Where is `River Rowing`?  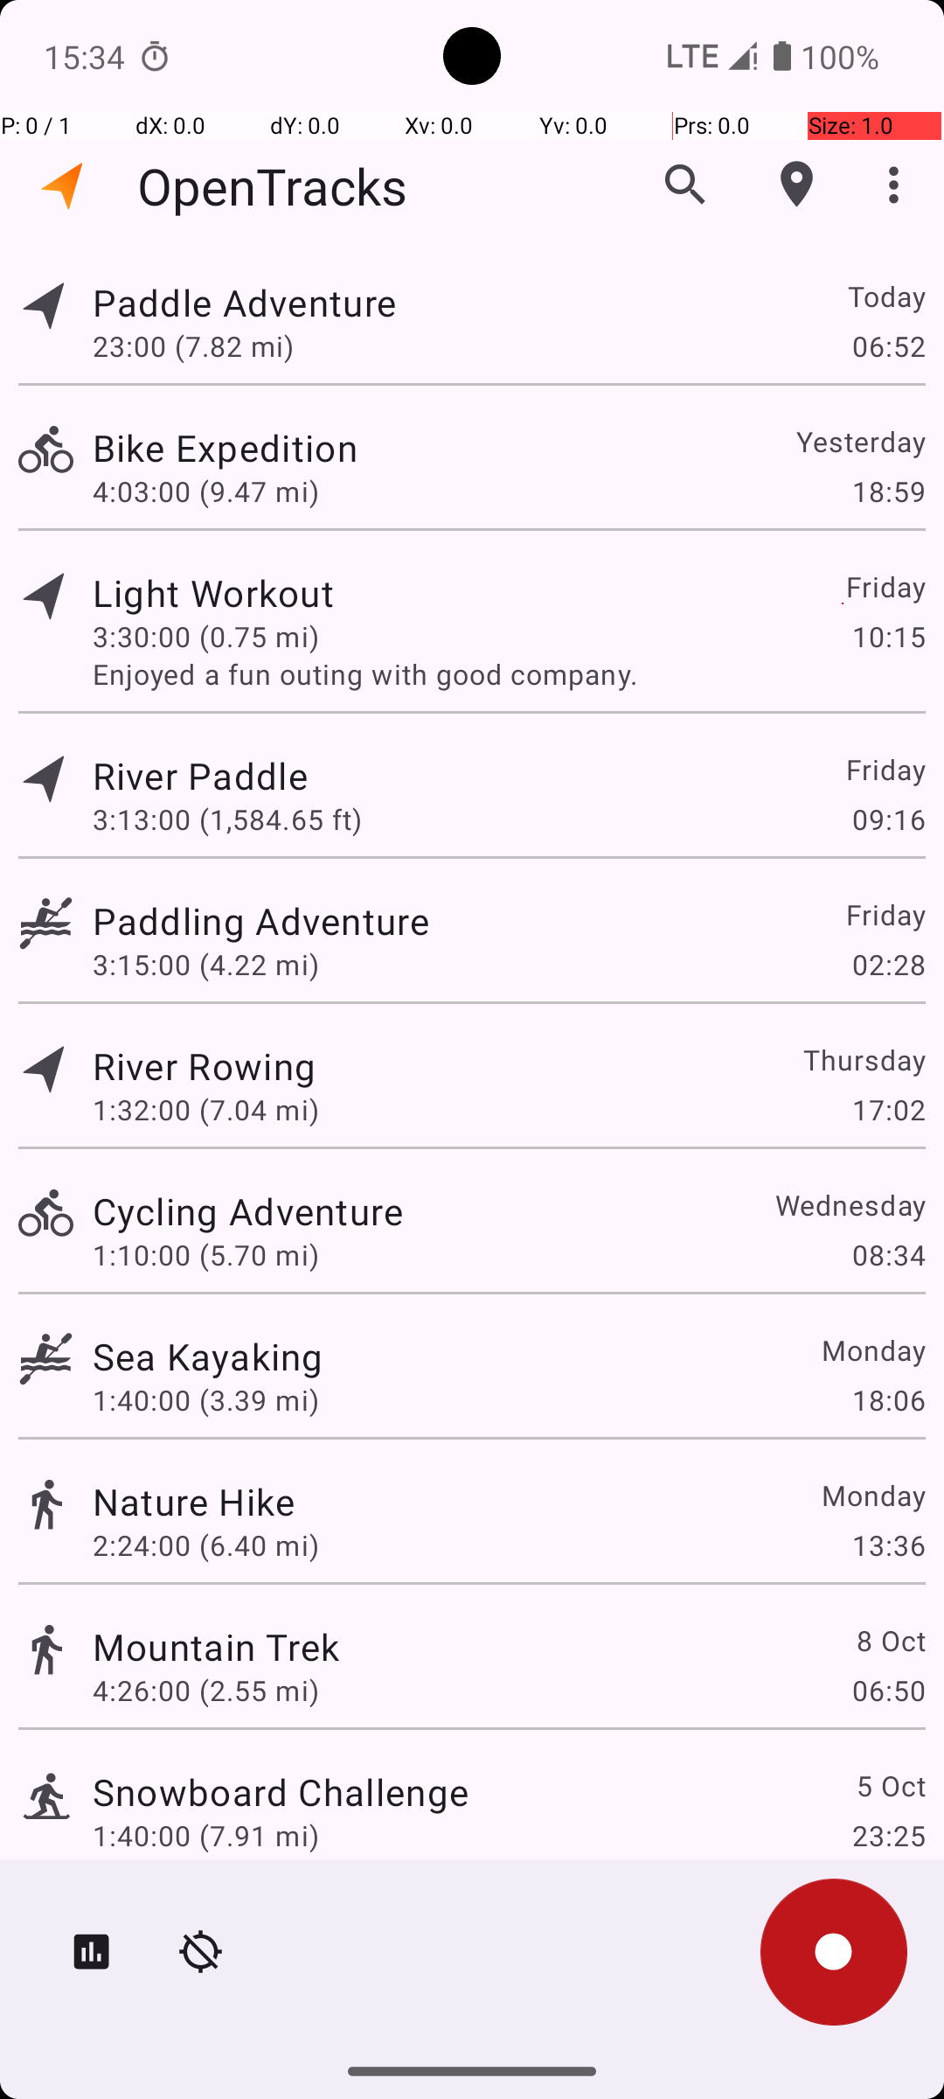
River Rowing is located at coordinates (205, 1065).